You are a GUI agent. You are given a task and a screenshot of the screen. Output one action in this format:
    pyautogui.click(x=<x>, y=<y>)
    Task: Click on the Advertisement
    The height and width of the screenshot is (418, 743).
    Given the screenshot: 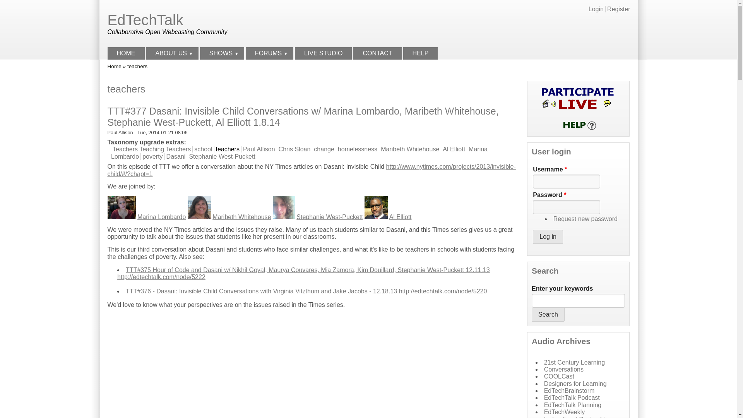 What is the action you would take?
    pyautogui.click(x=541, y=24)
    